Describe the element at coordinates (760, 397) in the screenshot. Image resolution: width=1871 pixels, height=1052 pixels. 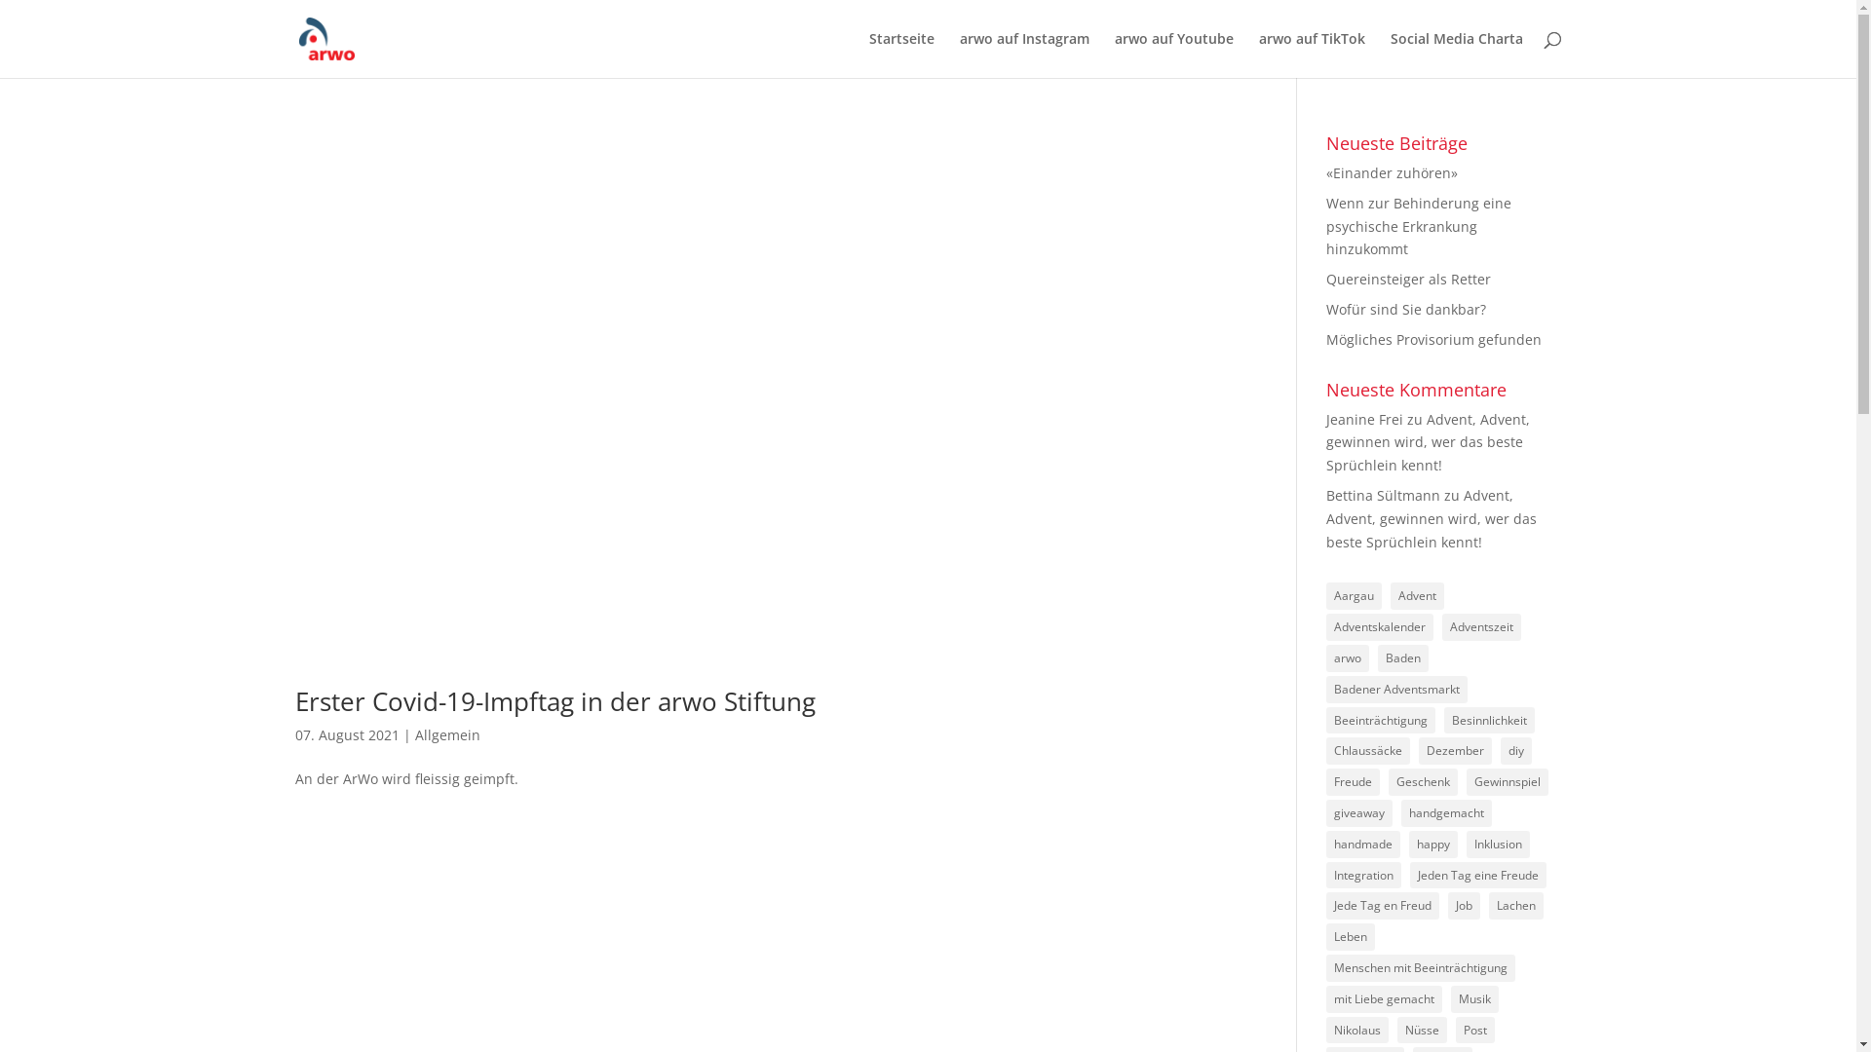
I see `Erster Covid-19-Impftag in der arwo Stiftung` at that location.